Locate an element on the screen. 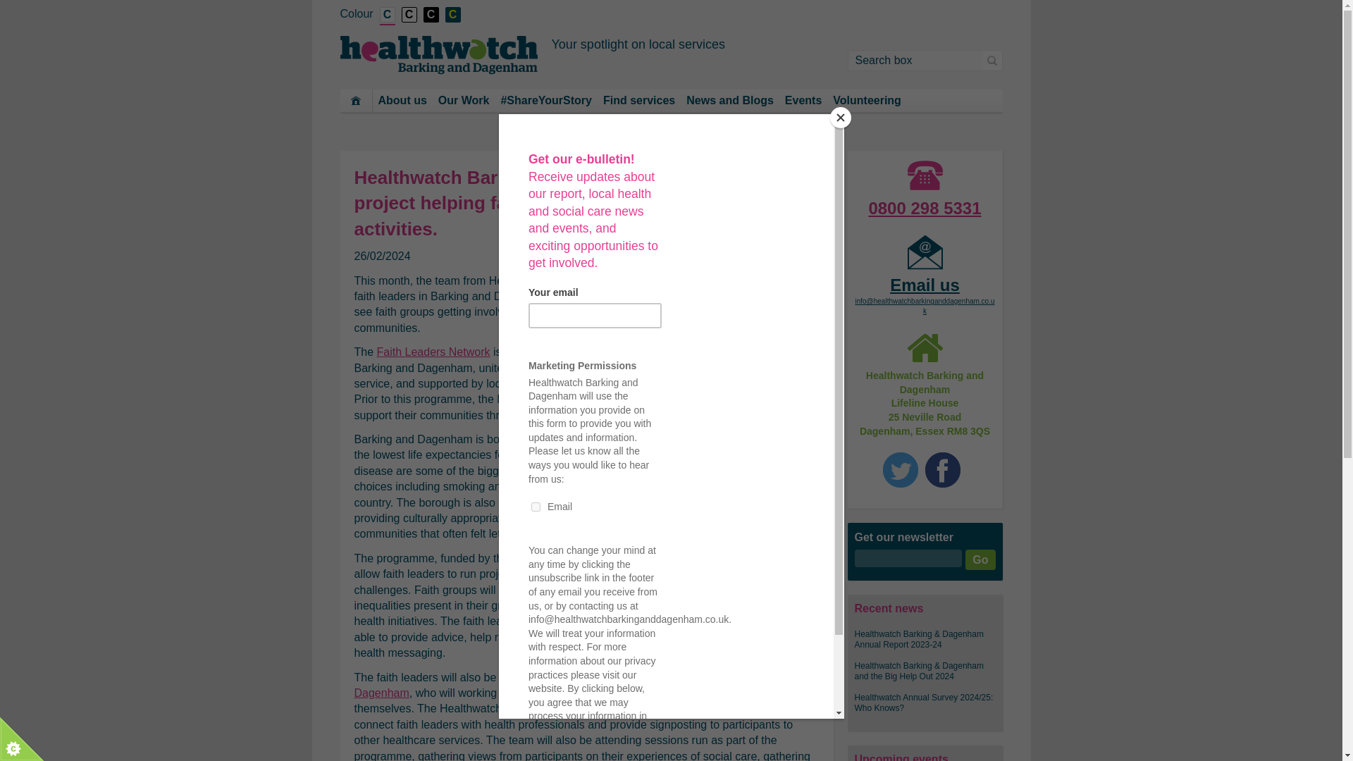 The image size is (1353, 761). C is located at coordinates (409, 15).